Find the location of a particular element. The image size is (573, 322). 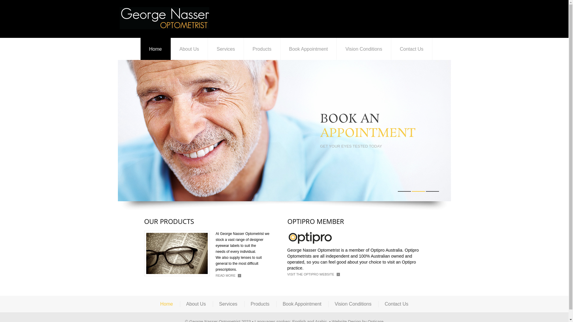

Home is located at coordinates (167, 304).